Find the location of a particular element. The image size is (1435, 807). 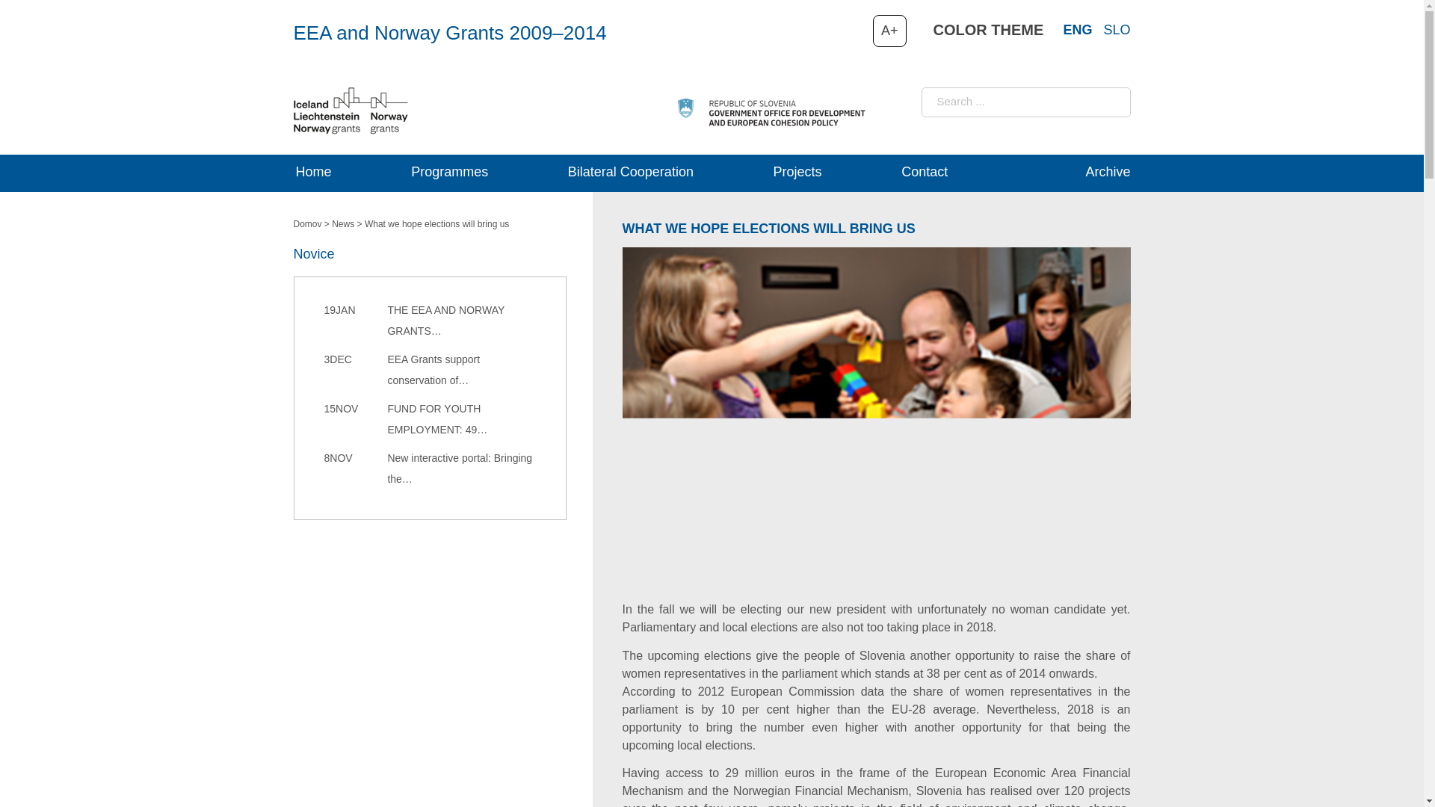

ENG is located at coordinates (1078, 30).